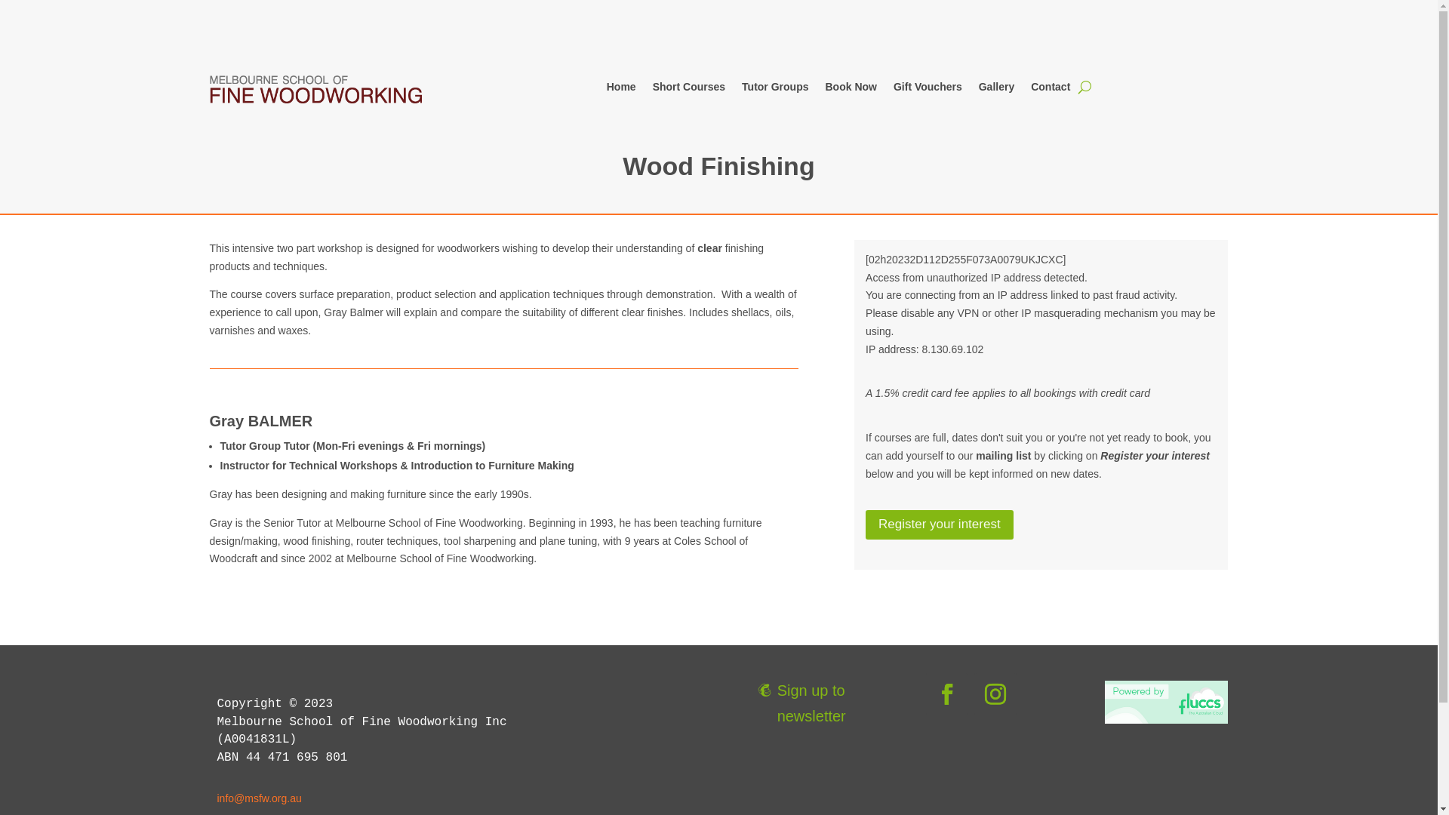 This screenshot has width=1449, height=815. What do you see at coordinates (947, 694) in the screenshot?
I see `Follow on Facebook` at bounding box center [947, 694].